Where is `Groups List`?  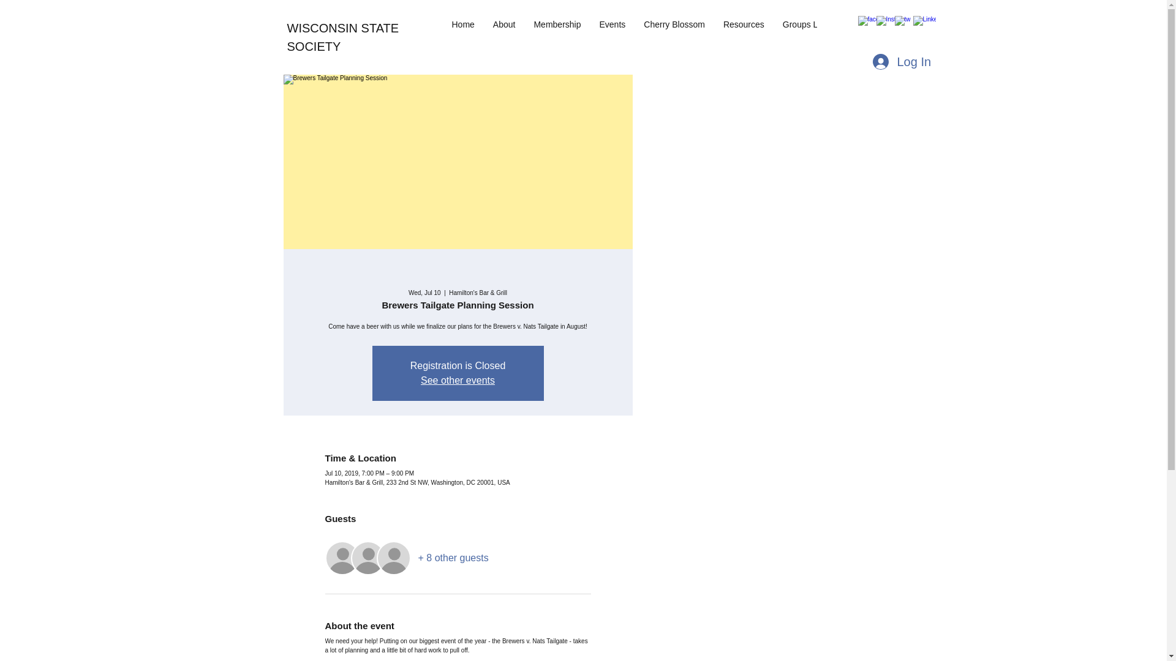
Groups List is located at coordinates (805, 28).